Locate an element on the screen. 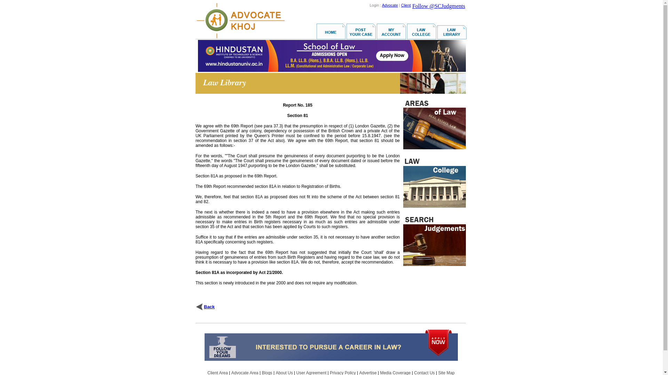 This screenshot has height=375, width=668. Advocate Area is located at coordinates (245, 373).